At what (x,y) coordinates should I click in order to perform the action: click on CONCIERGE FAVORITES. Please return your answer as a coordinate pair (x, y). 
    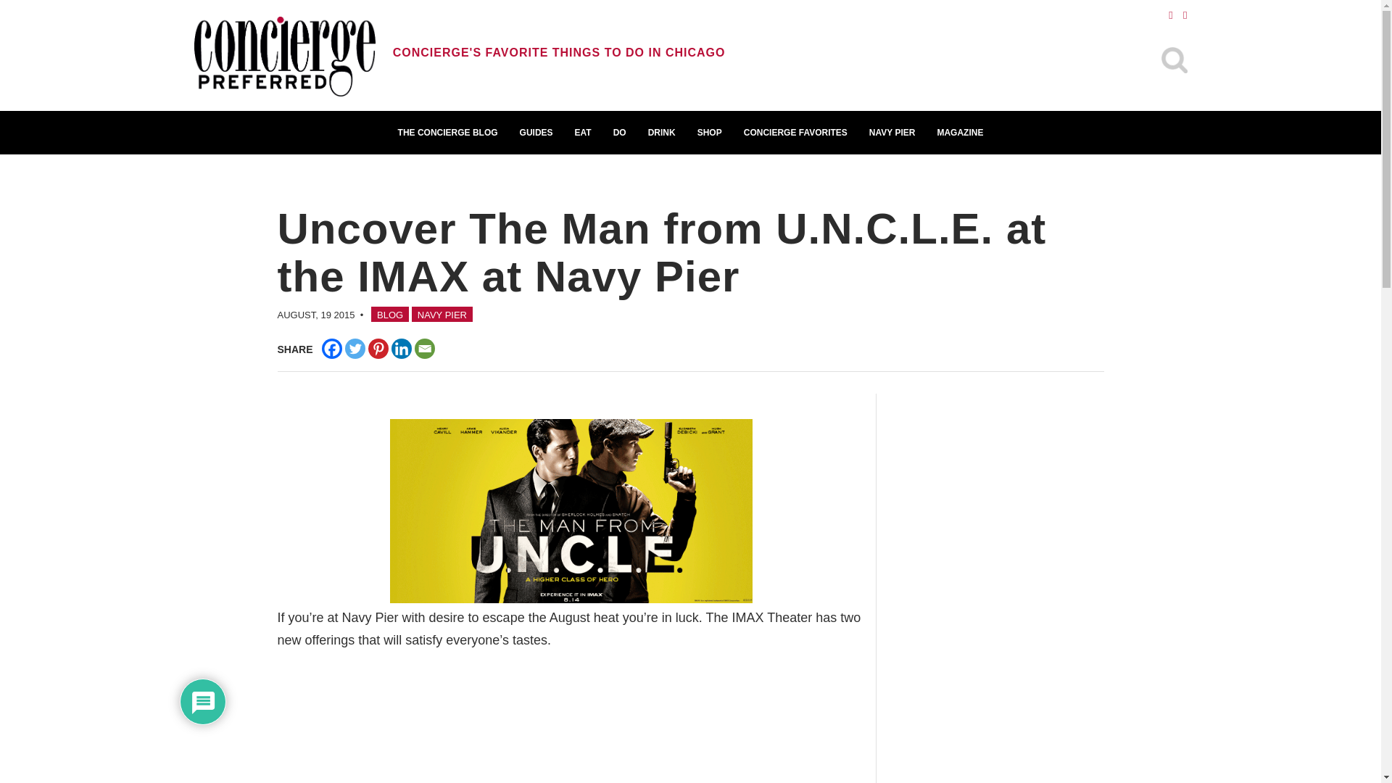
    Looking at the image, I should click on (796, 132).